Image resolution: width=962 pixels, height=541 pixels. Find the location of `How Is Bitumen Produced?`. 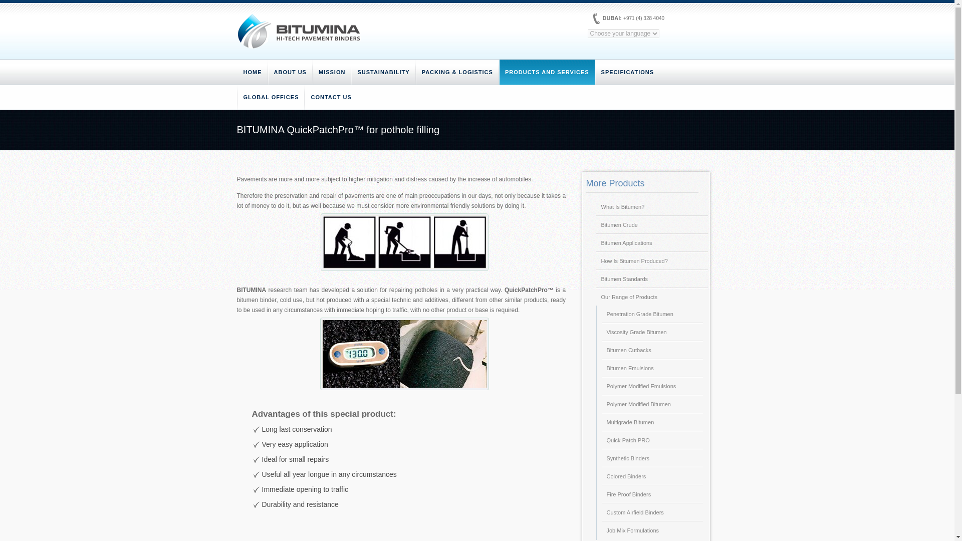

How Is Bitumen Produced? is located at coordinates (651, 260).